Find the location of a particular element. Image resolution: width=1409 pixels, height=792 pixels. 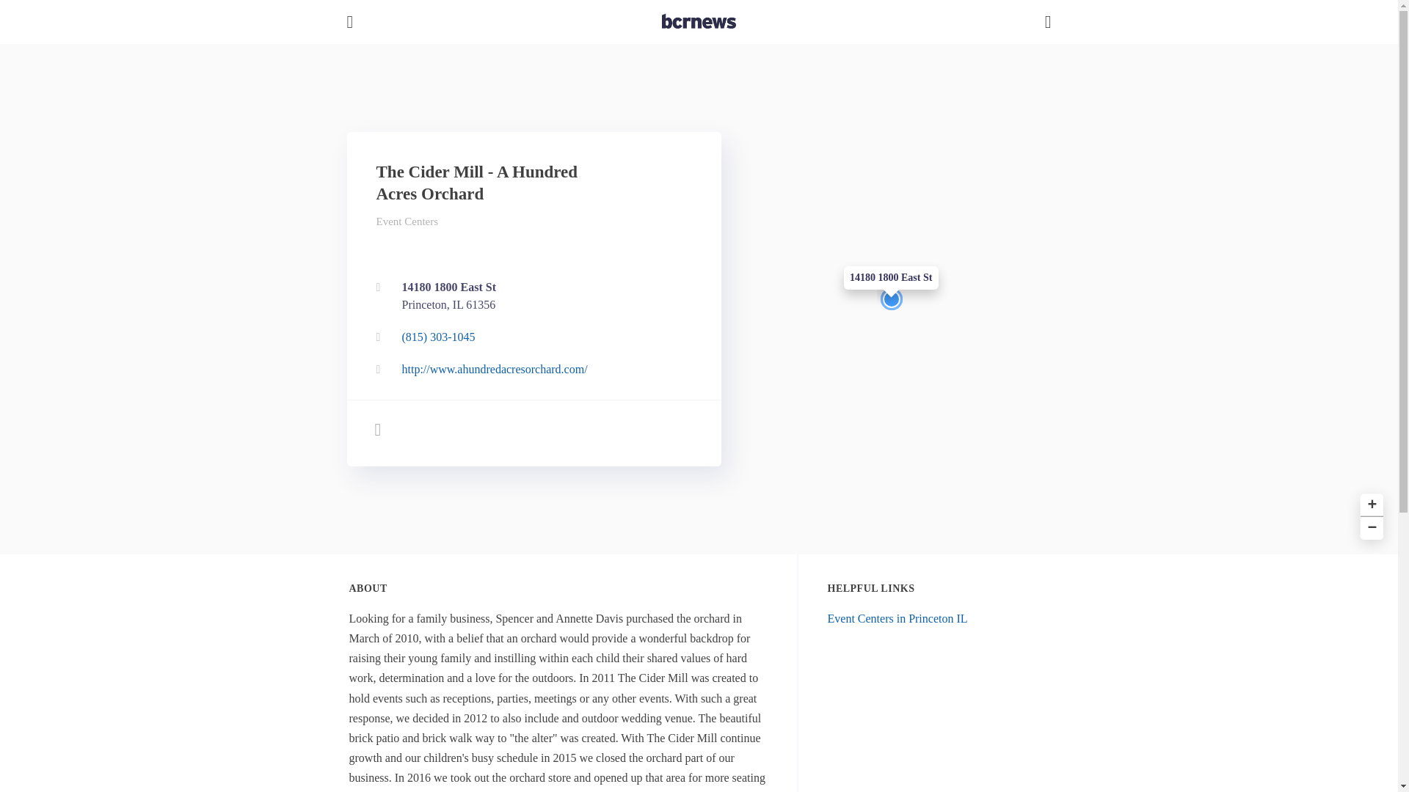

Open website in a new tab is located at coordinates (530, 369).